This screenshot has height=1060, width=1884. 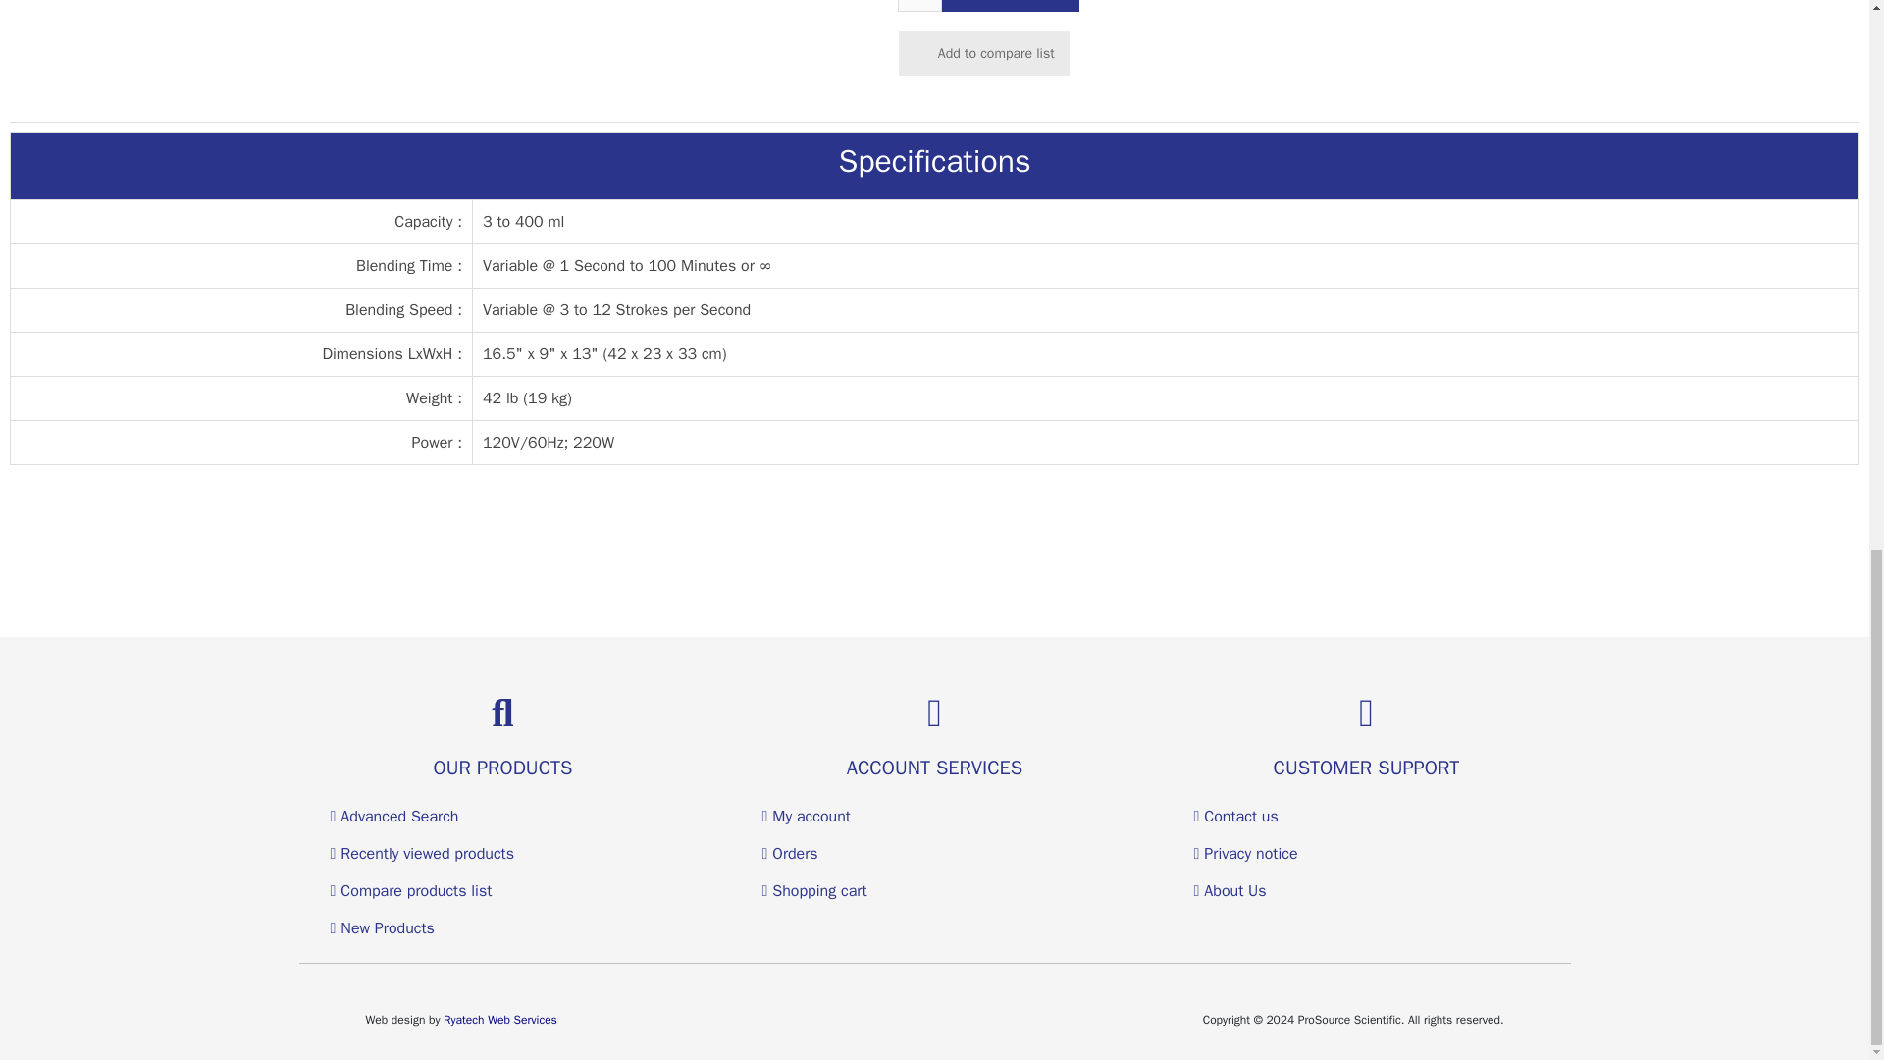 What do you see at coordinates (920, 6) in the screenshot?
I see `1` at bounding box center [920, 6].